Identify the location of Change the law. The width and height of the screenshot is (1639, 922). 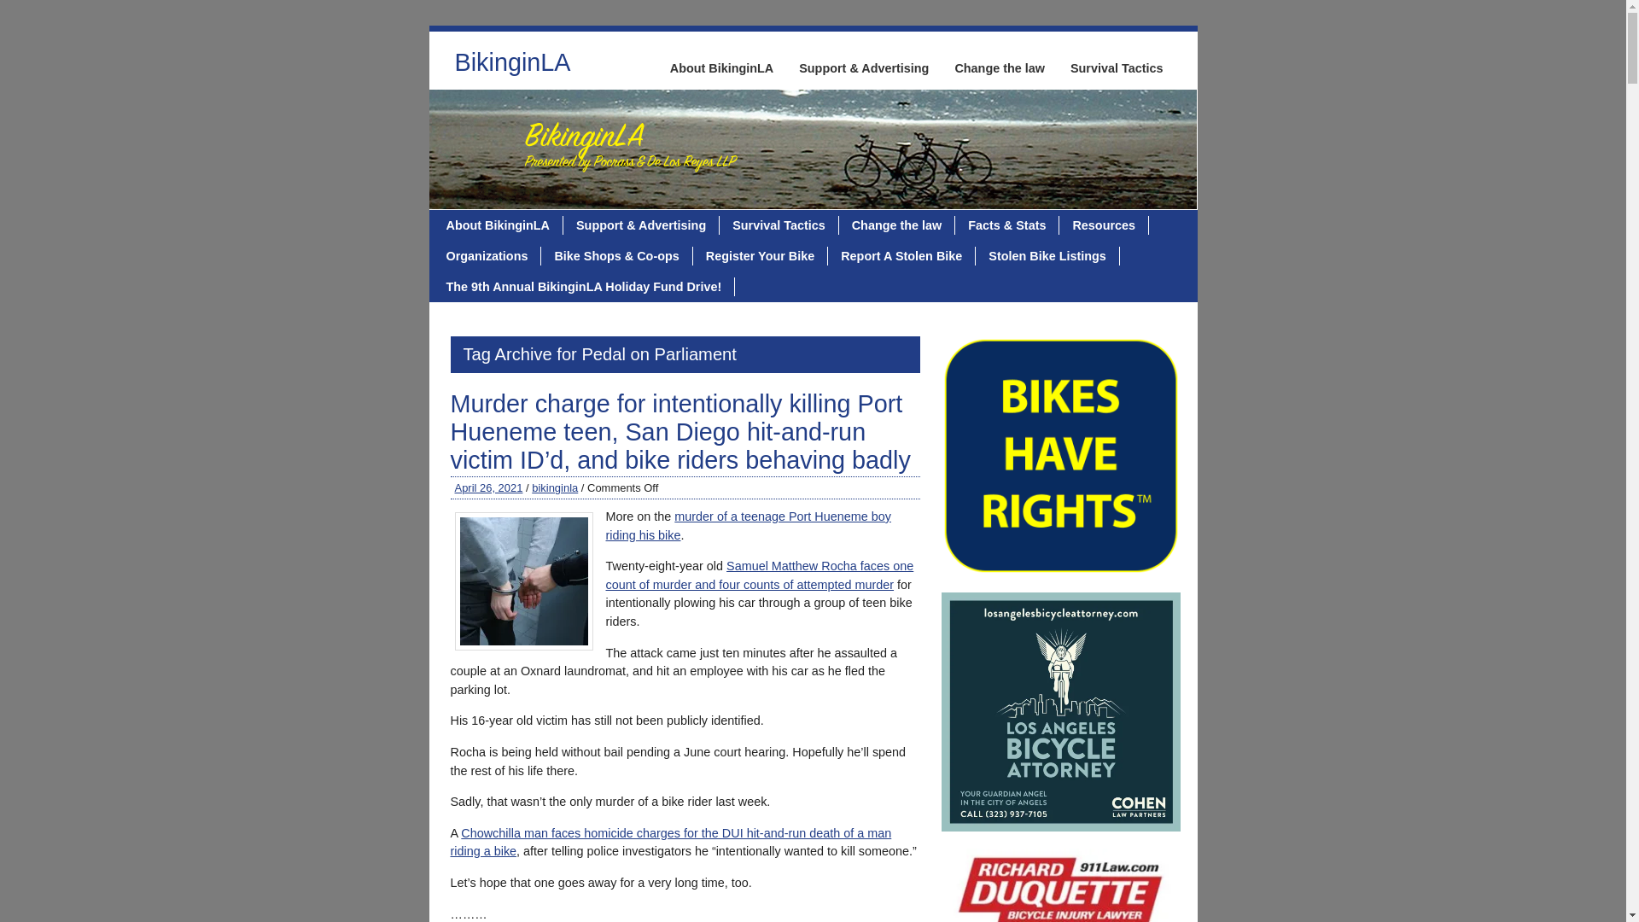
(999, 68).